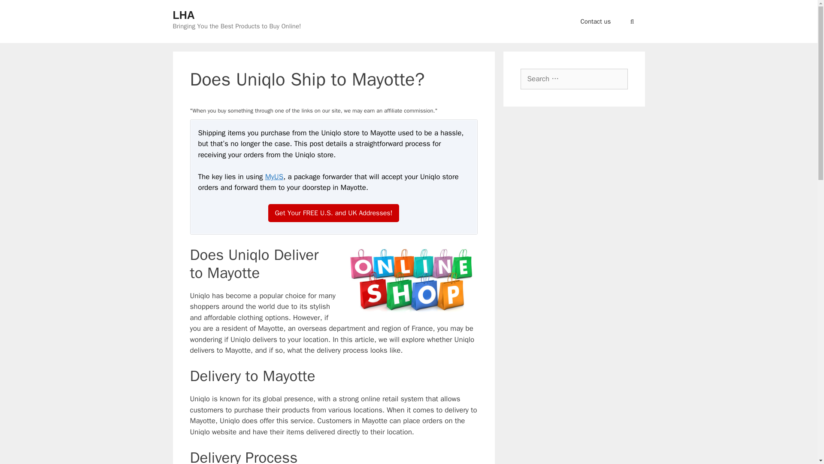 Image resolution: width=824 pixels, height=464 pixels. Describe the element at coordinates (183, 15) in the screenshot. I see `LHA` at that location.